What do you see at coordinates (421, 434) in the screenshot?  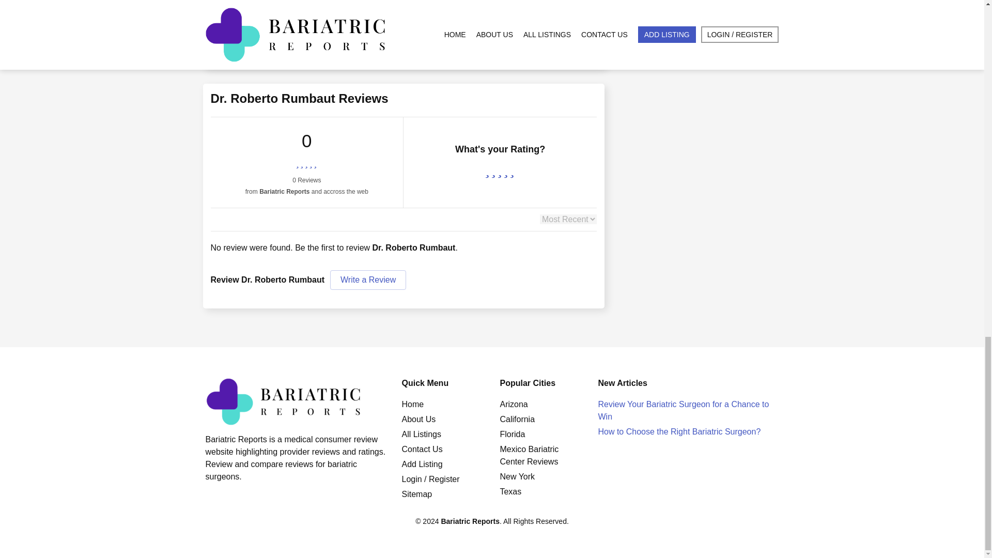 I see `All Listings` at bounding box center [421, 434].